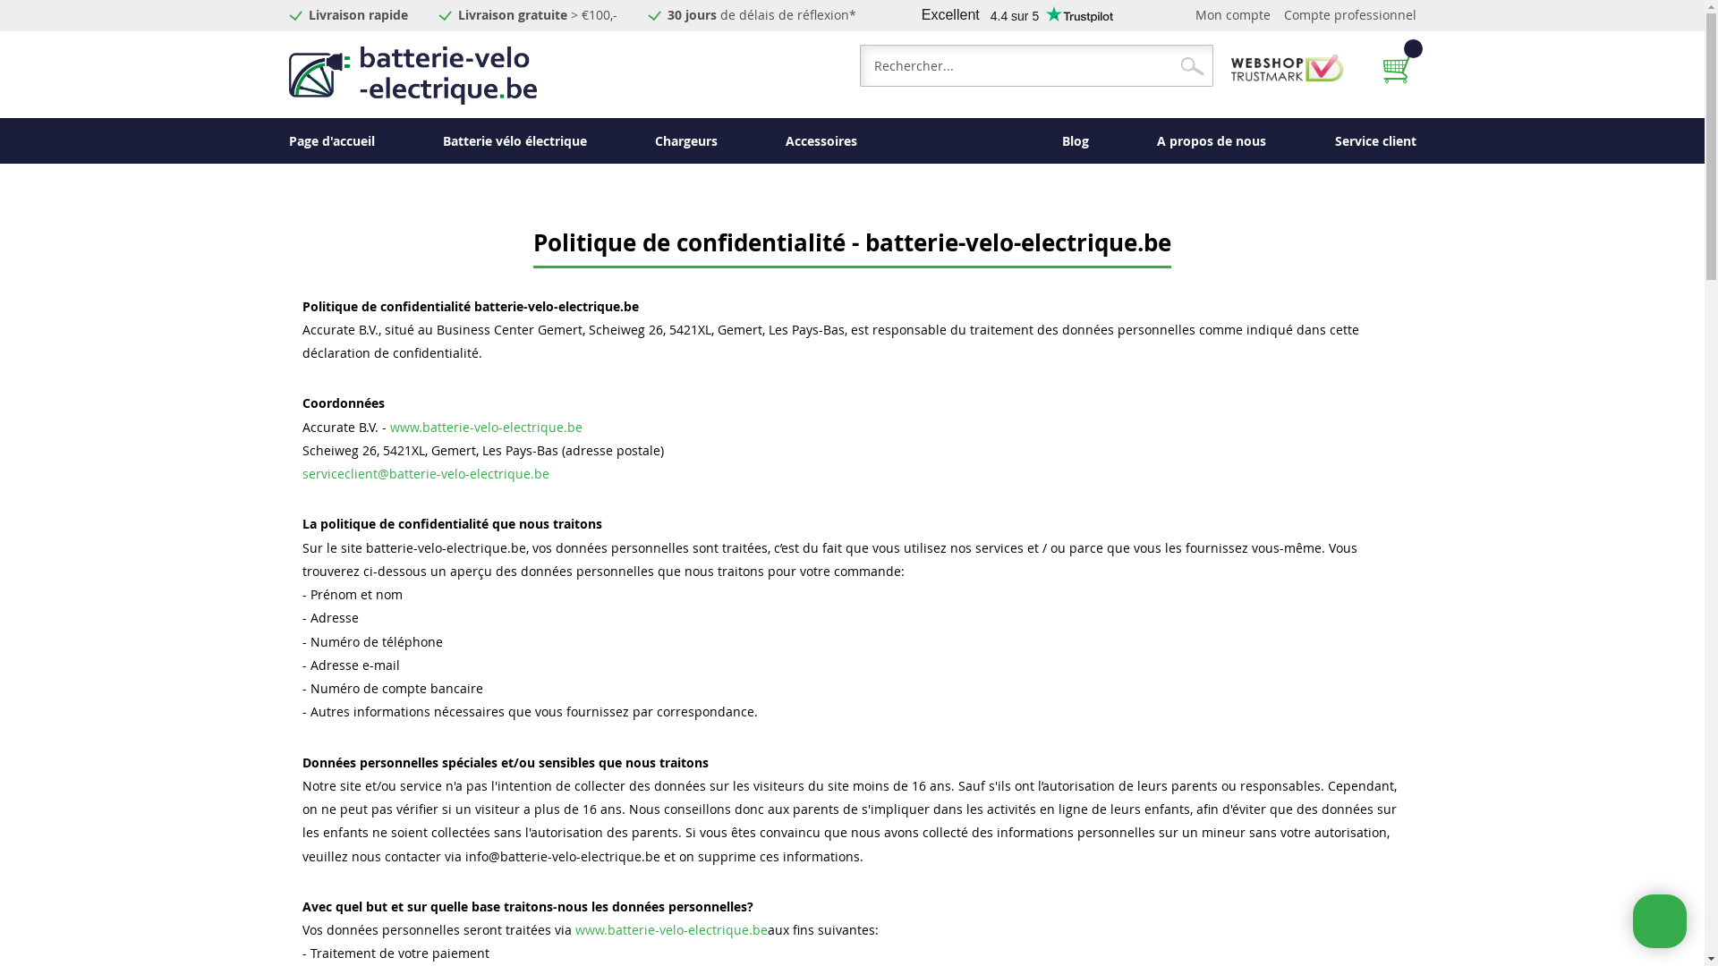  I want to click on www.batterie-velo-electrique.be, so click(671, 930).